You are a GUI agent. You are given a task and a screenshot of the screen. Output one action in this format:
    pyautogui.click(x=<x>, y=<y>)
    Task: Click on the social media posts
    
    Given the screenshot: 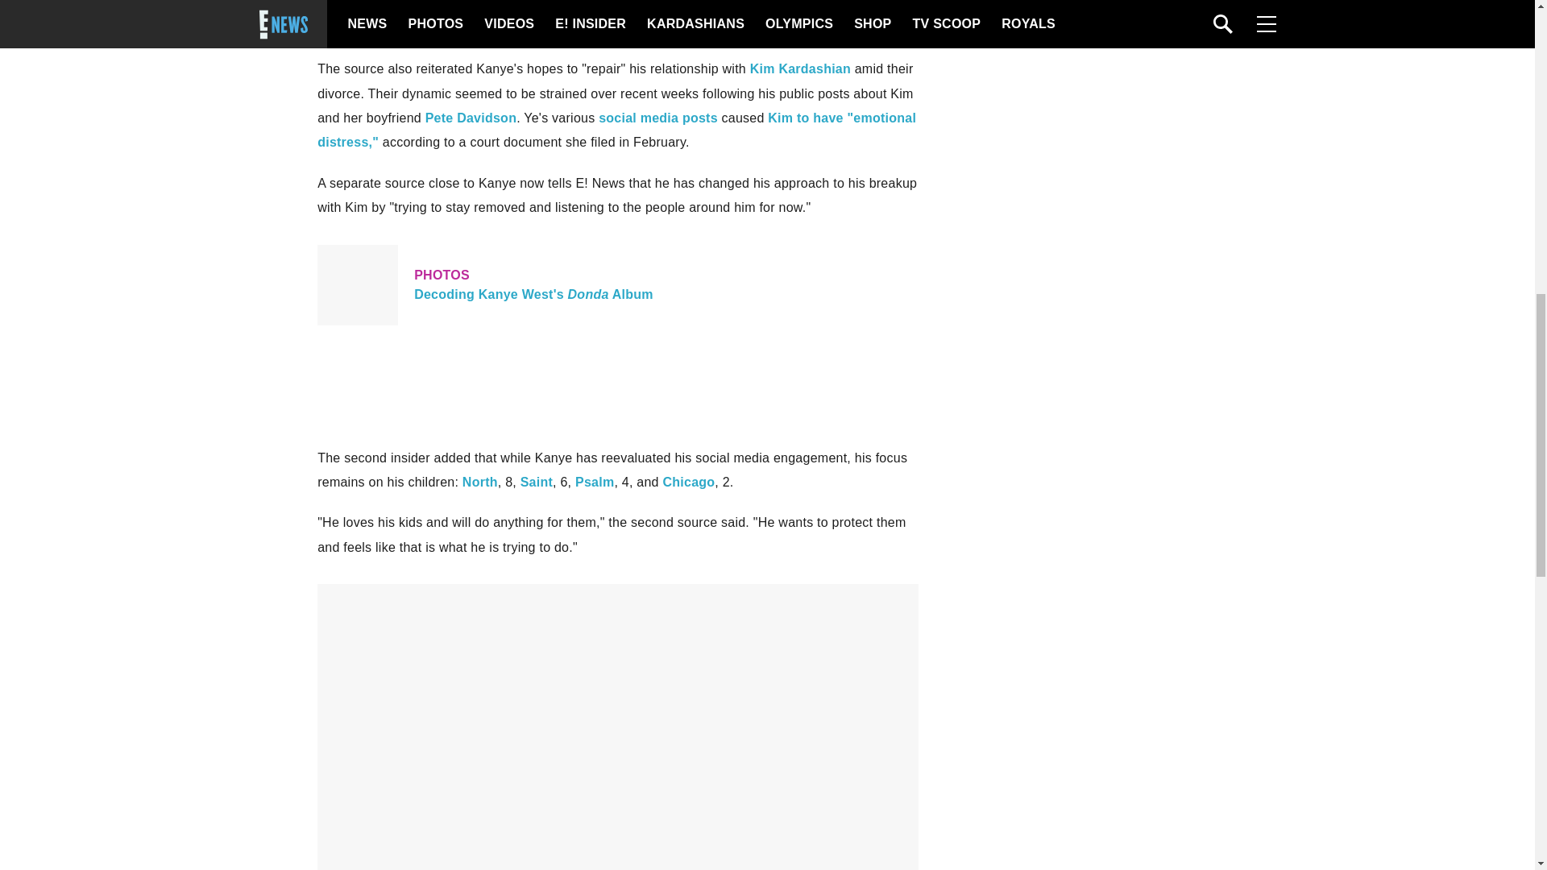 What is the action you would take?
    pyautogui.click(x=617, y=284)
    